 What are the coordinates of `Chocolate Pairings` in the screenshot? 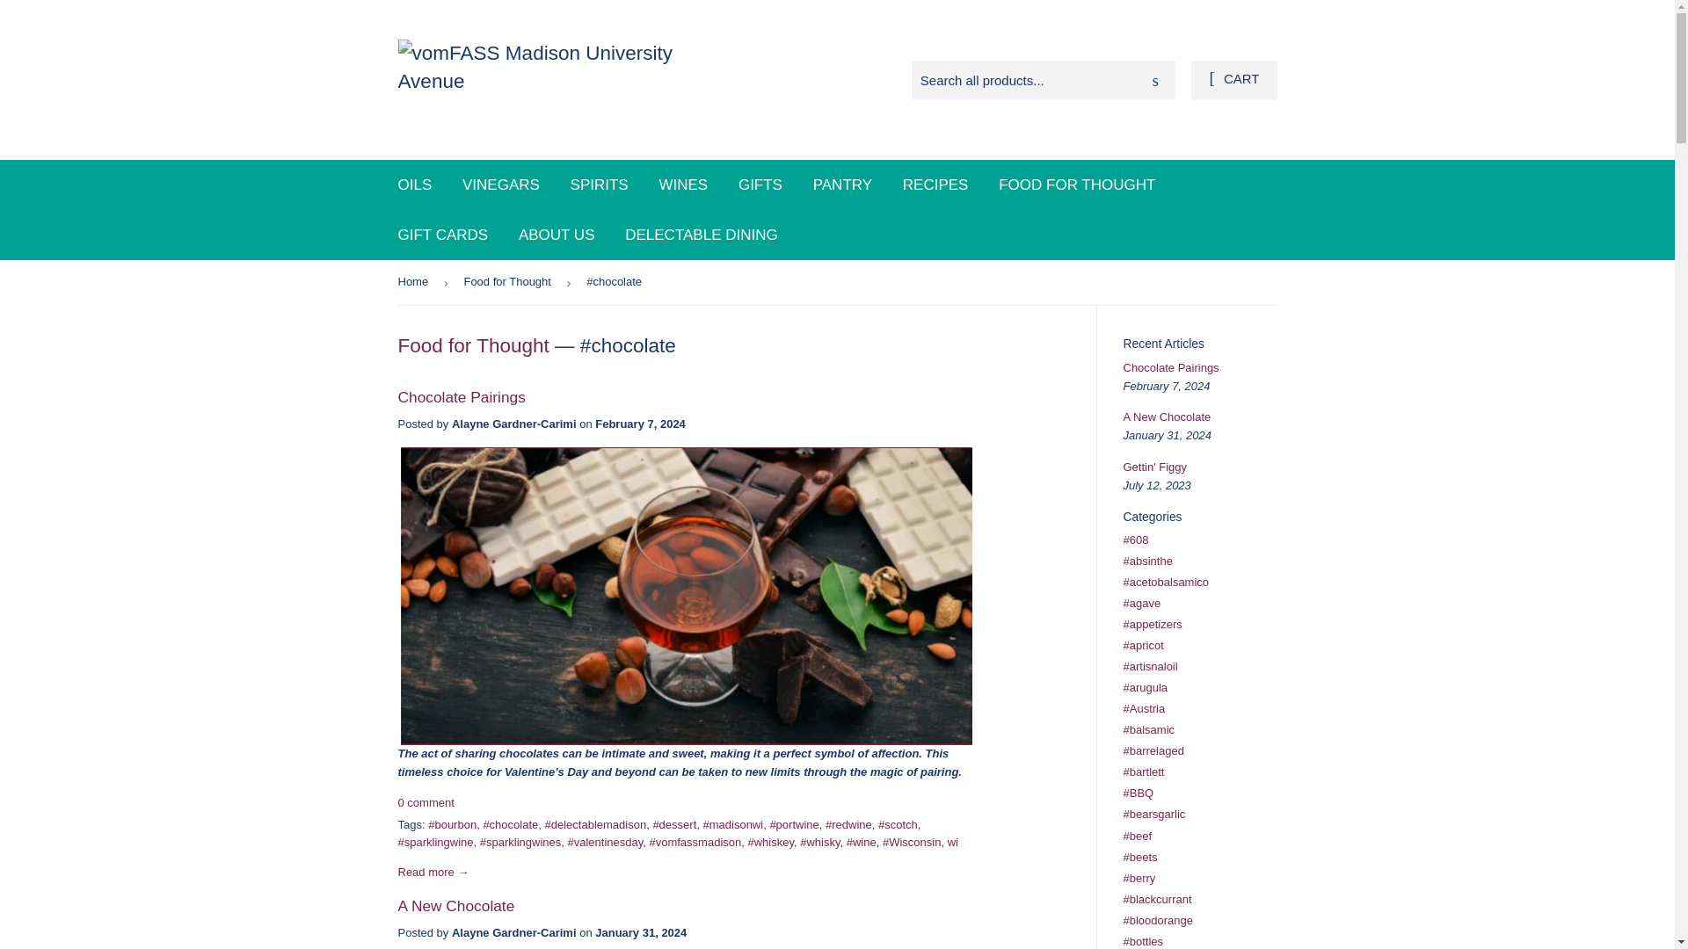 It's located at (461, 397).